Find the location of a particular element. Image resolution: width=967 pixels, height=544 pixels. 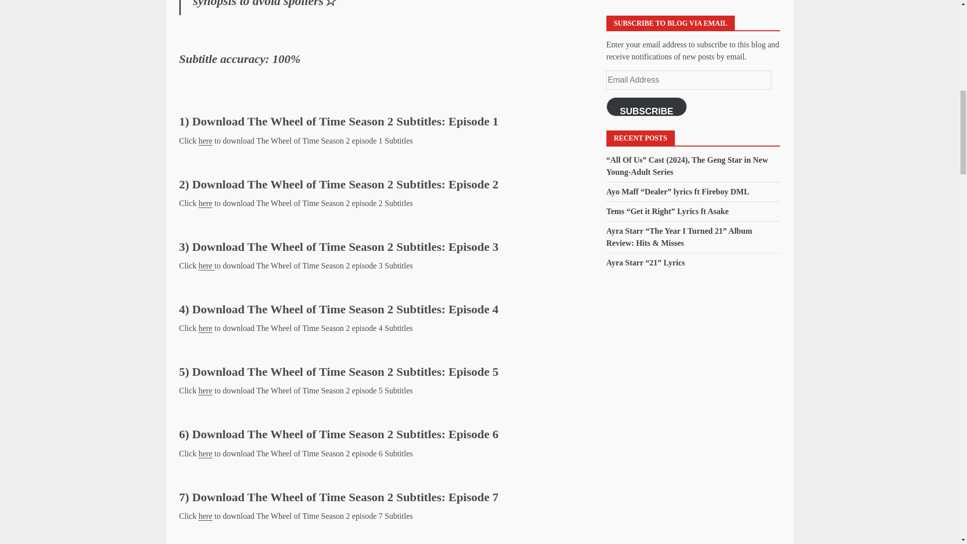

here is located at coordinates (205, 391).